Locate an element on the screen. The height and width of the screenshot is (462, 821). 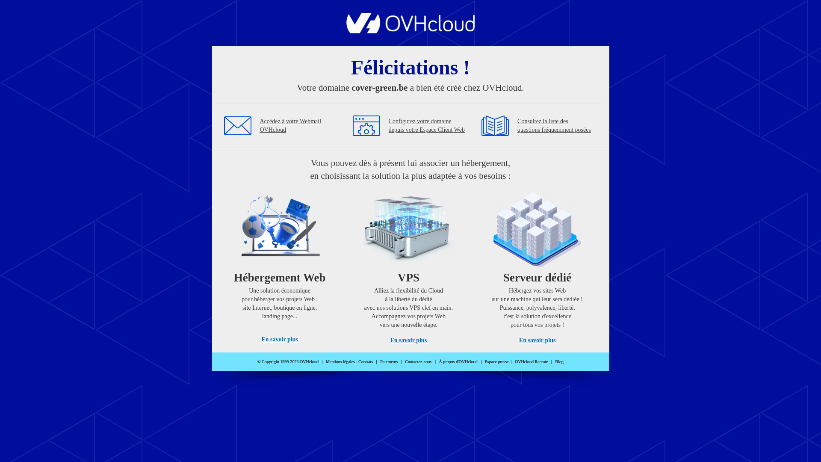
Paiements is located at coordinates (389, 362).